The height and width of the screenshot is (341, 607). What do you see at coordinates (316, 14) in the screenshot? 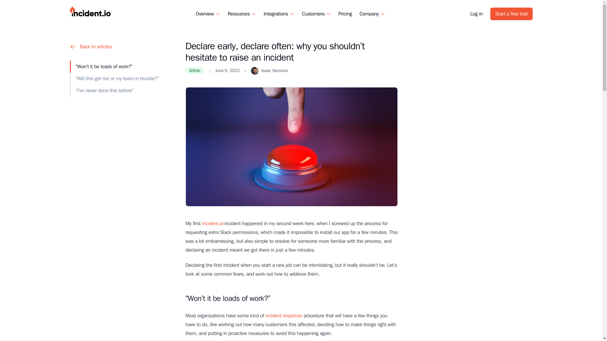
I see `Customers` at bounding box center [316, 14].